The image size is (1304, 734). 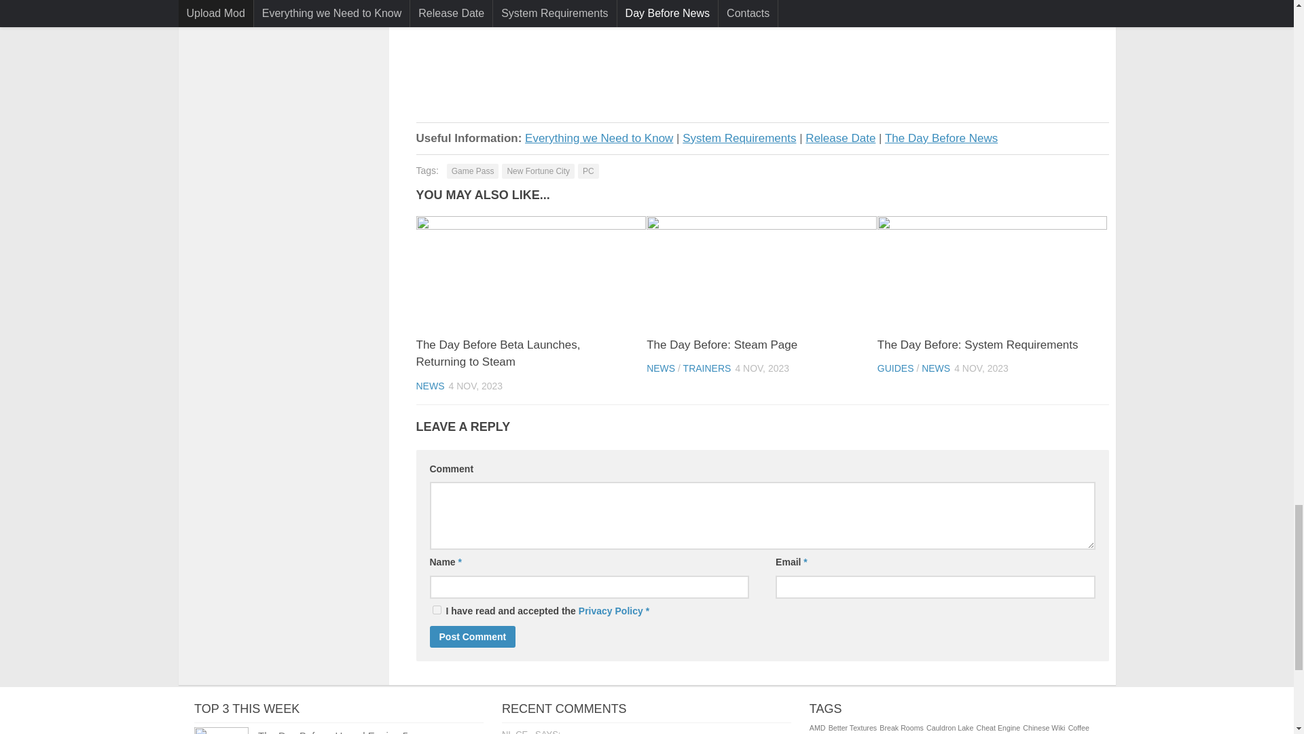 What do you see at coordinates (739, 138) in the screenshot?
I see `System Requirements` at bounding box center [739, 138].